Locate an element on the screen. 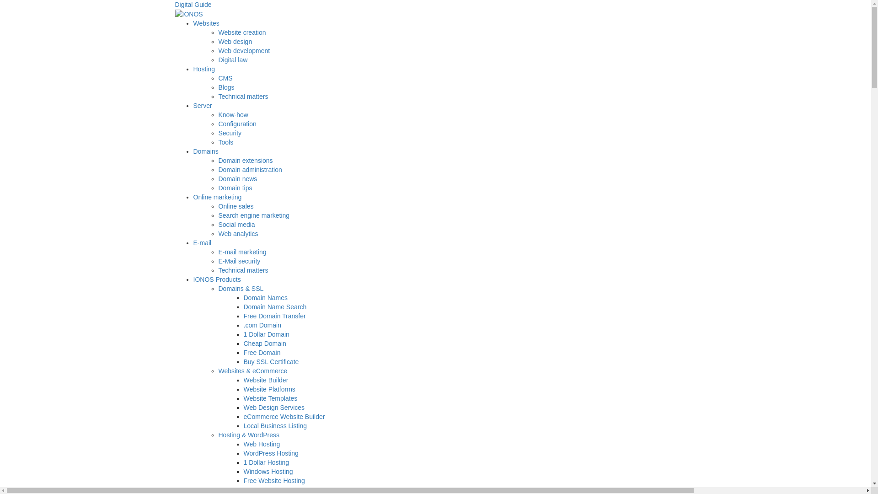 The height and width of the screenshot is (494, 878). Local Business Listing is located at coordinates (275, 426).